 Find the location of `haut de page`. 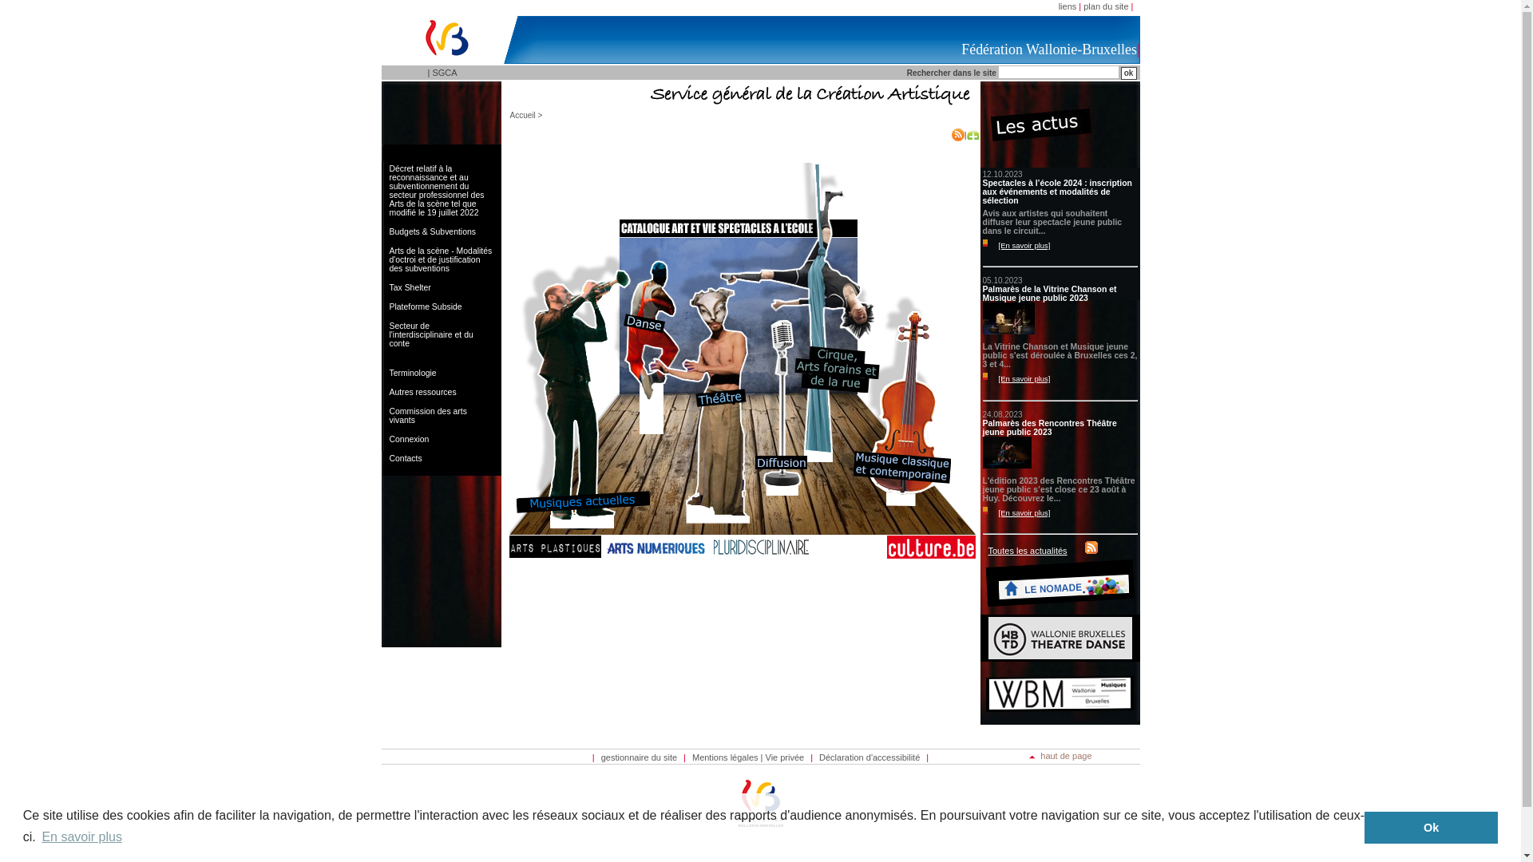

haut de page is located at coordinates (1060, 756).